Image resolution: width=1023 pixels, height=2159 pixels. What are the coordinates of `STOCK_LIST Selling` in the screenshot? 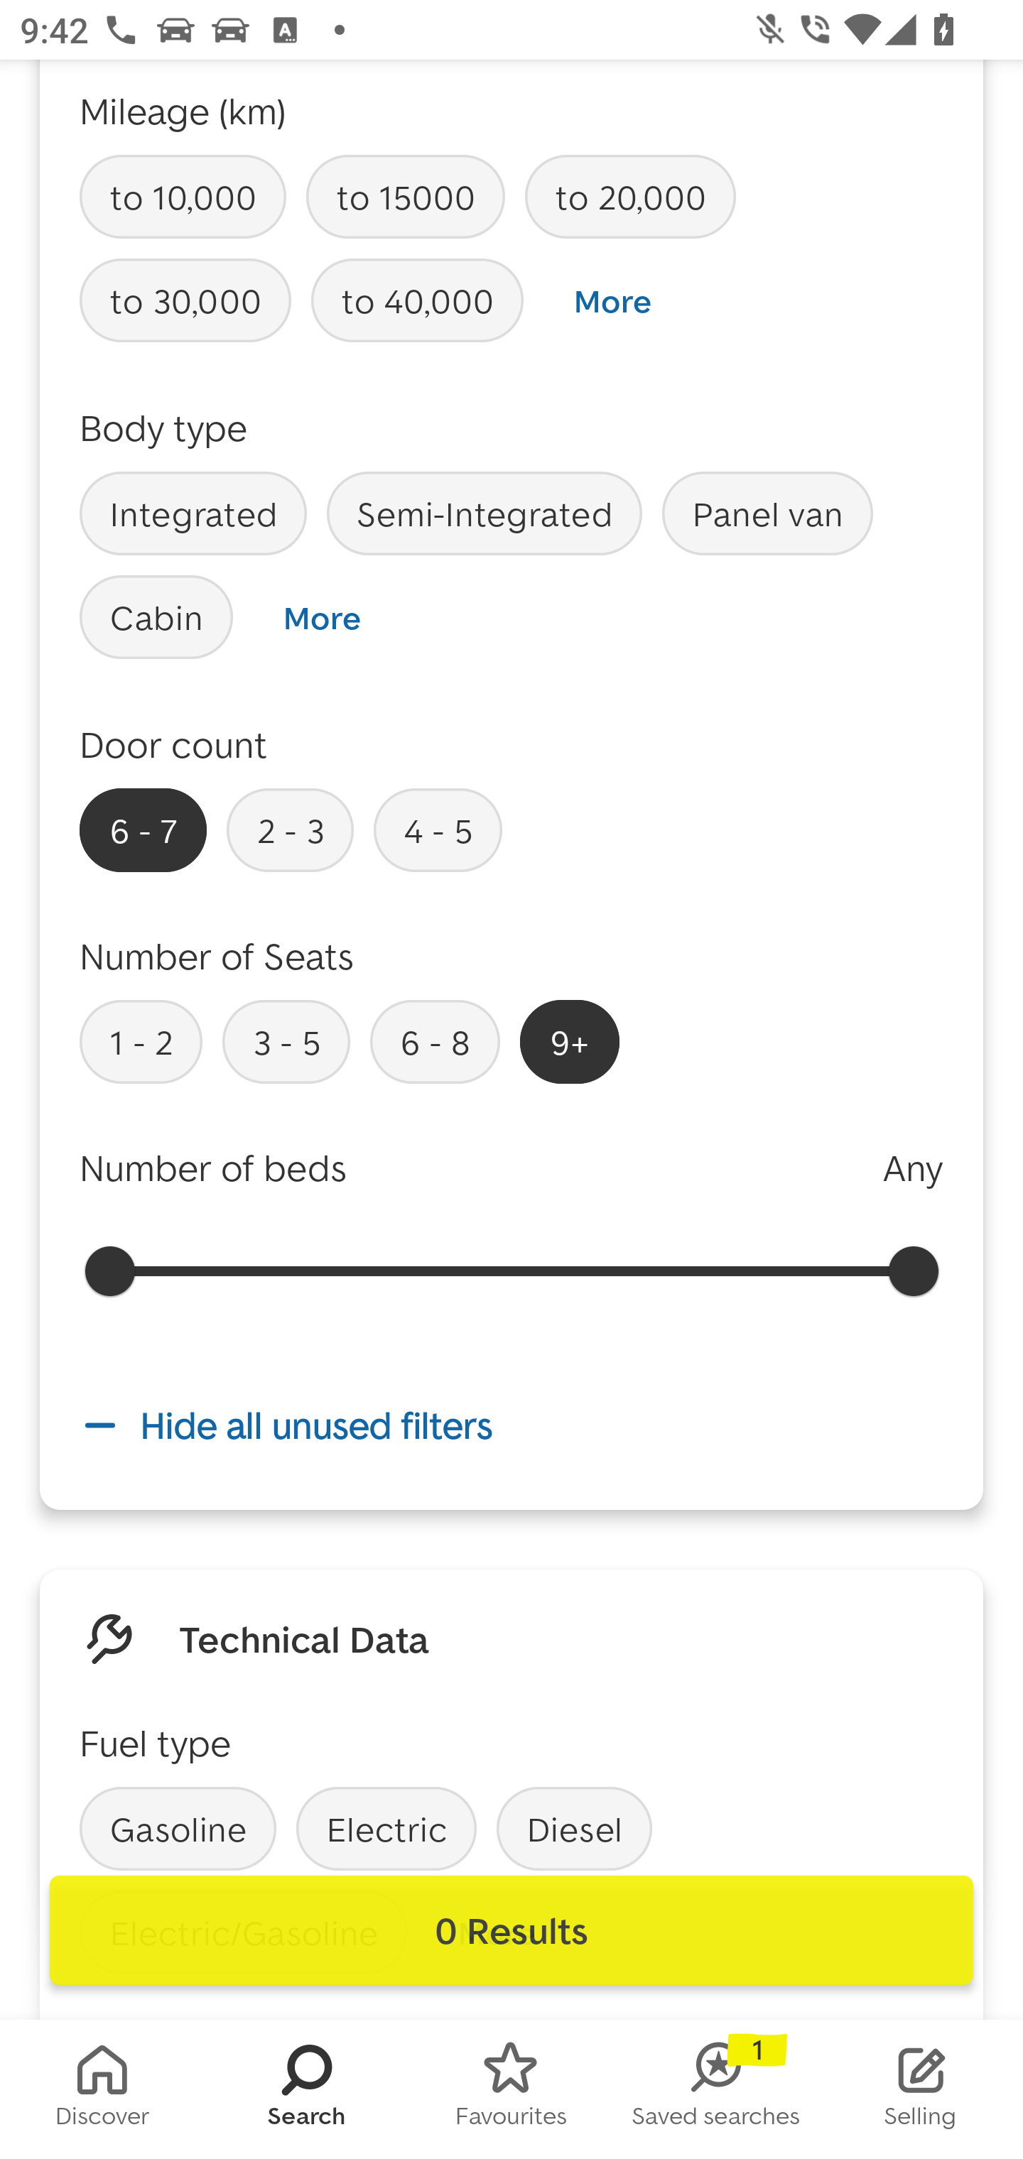 It's located at (921, 2089).